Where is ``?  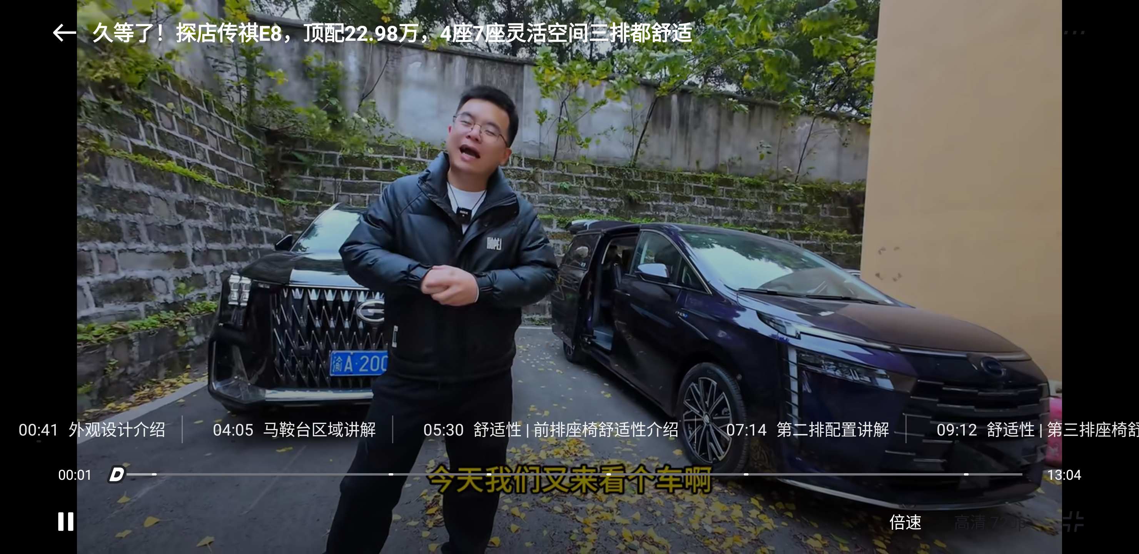  is located at coordinates (1073, 522).